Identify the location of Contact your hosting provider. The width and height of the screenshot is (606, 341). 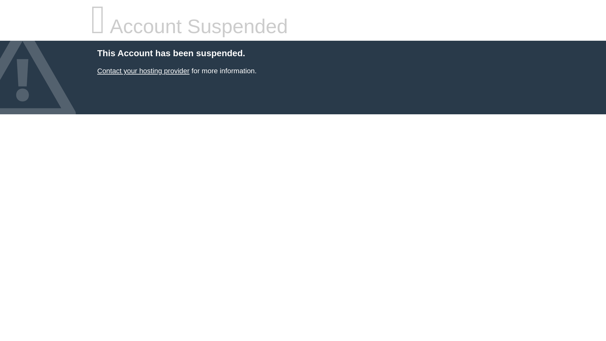
(143, 71).